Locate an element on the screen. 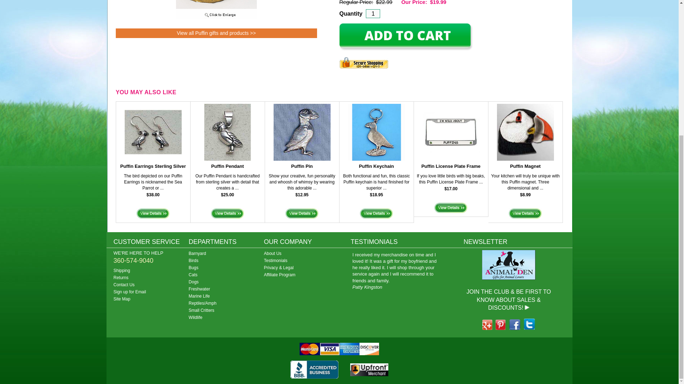 This screenshot has width=684, height=384. Puffin Earrings Sterling Silver is located at coordinates (153, 166).